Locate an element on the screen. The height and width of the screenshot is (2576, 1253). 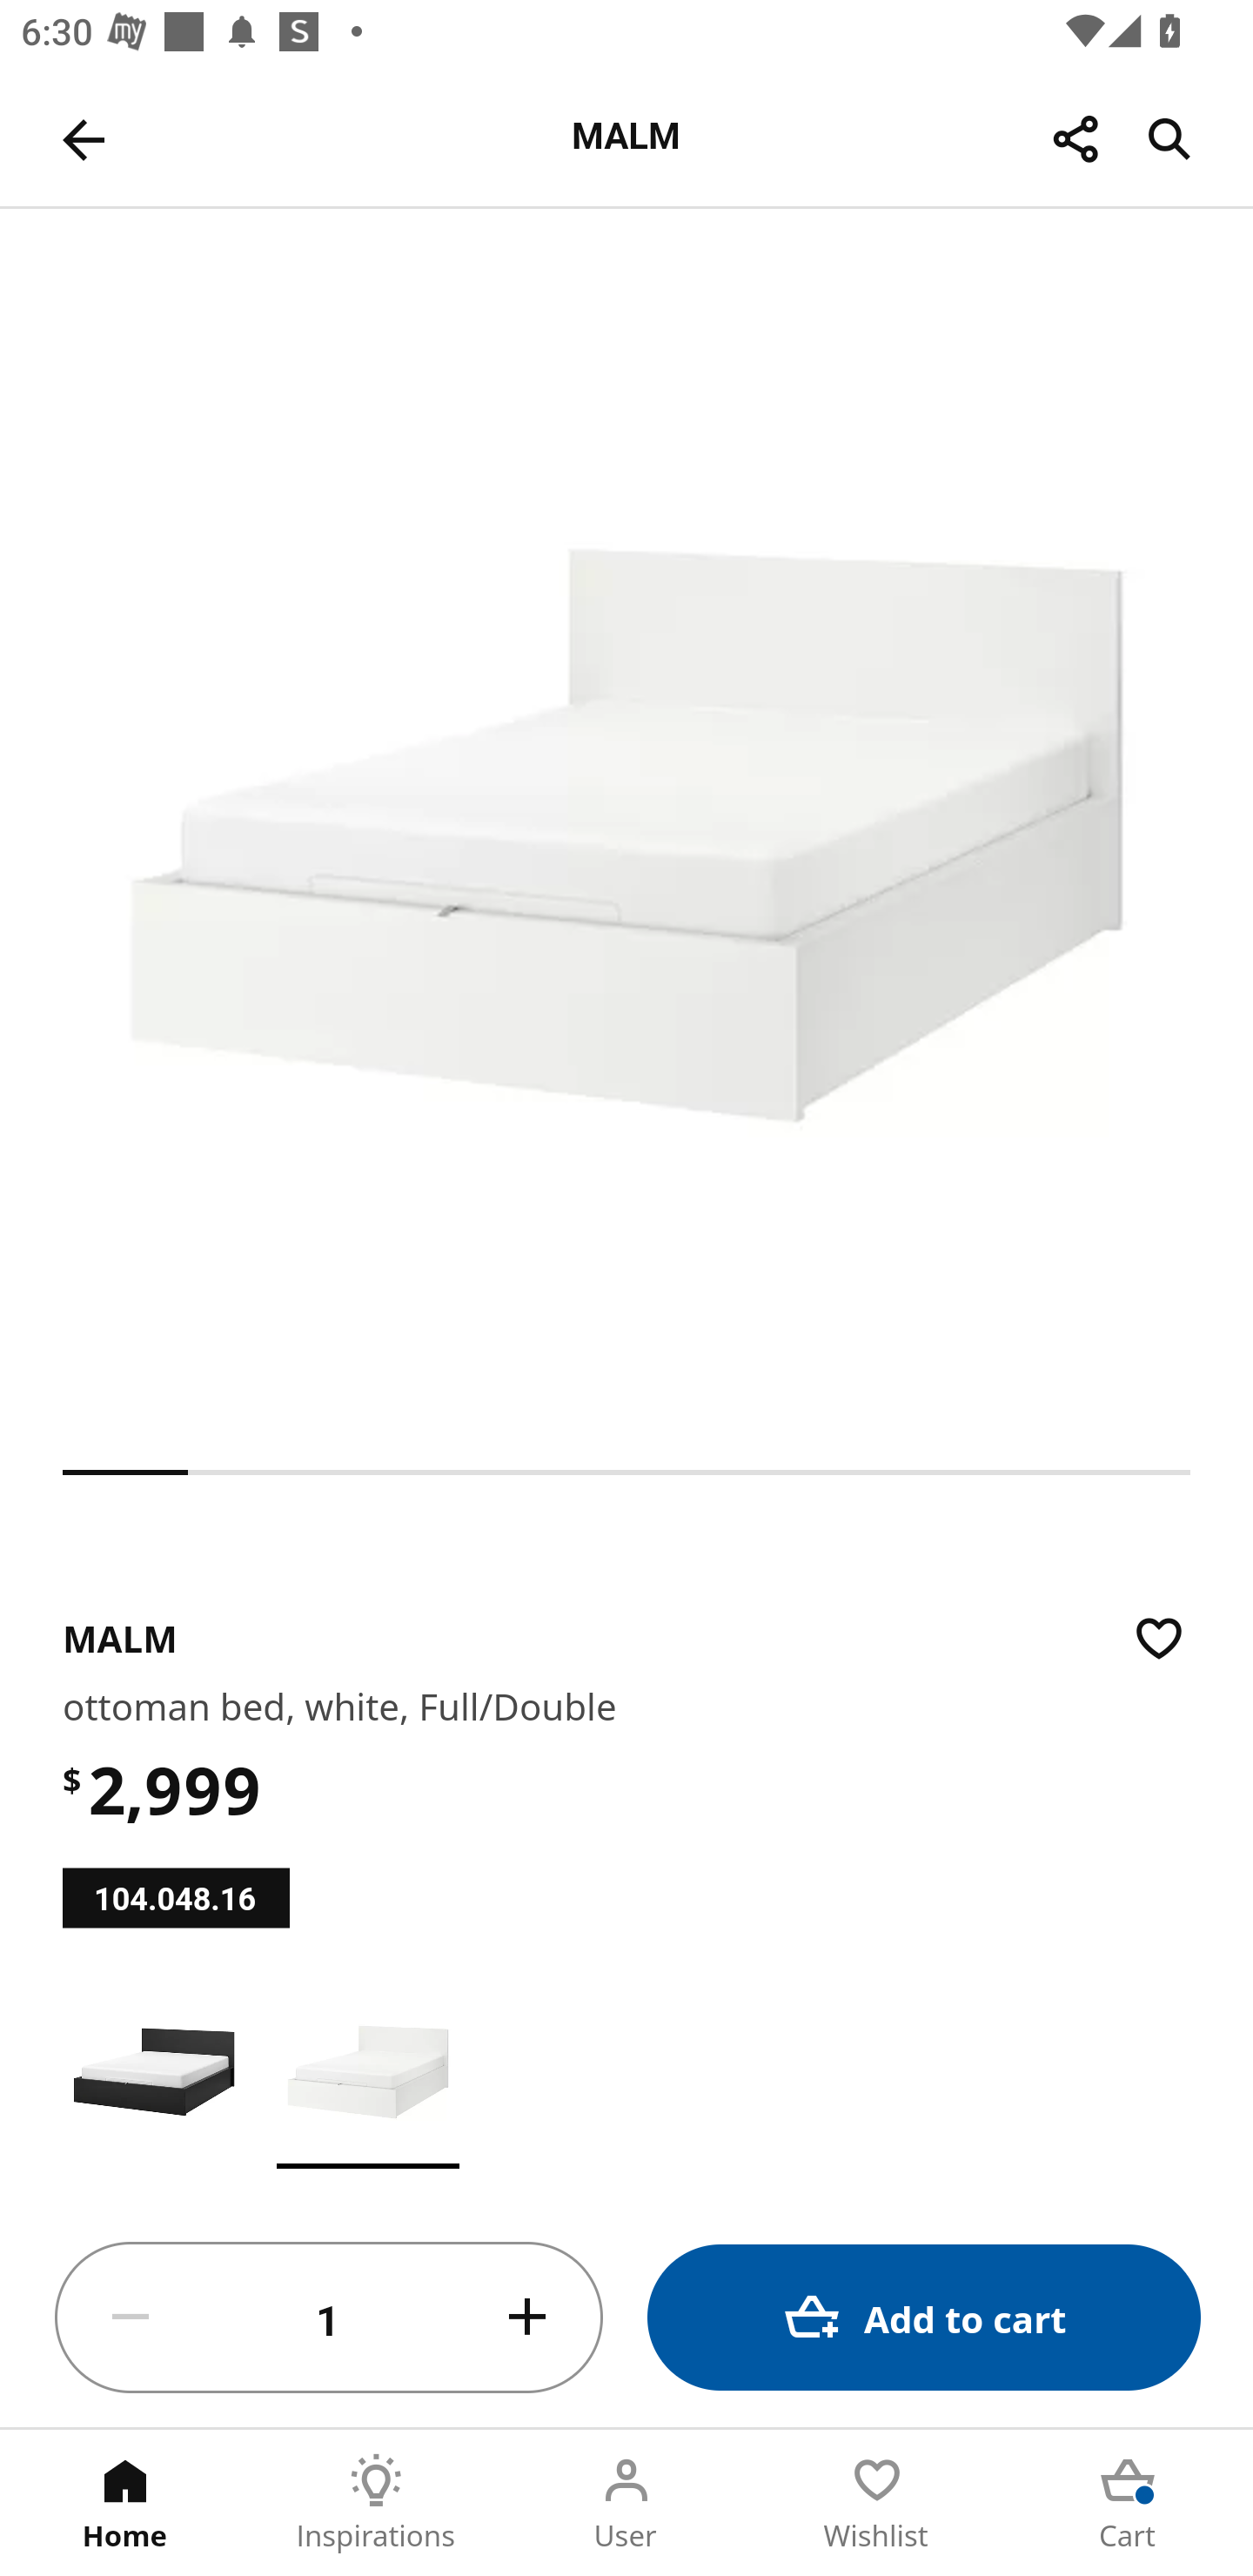
Inspirations
Tab 2 of 5 is located at coordinates (376, 2503).